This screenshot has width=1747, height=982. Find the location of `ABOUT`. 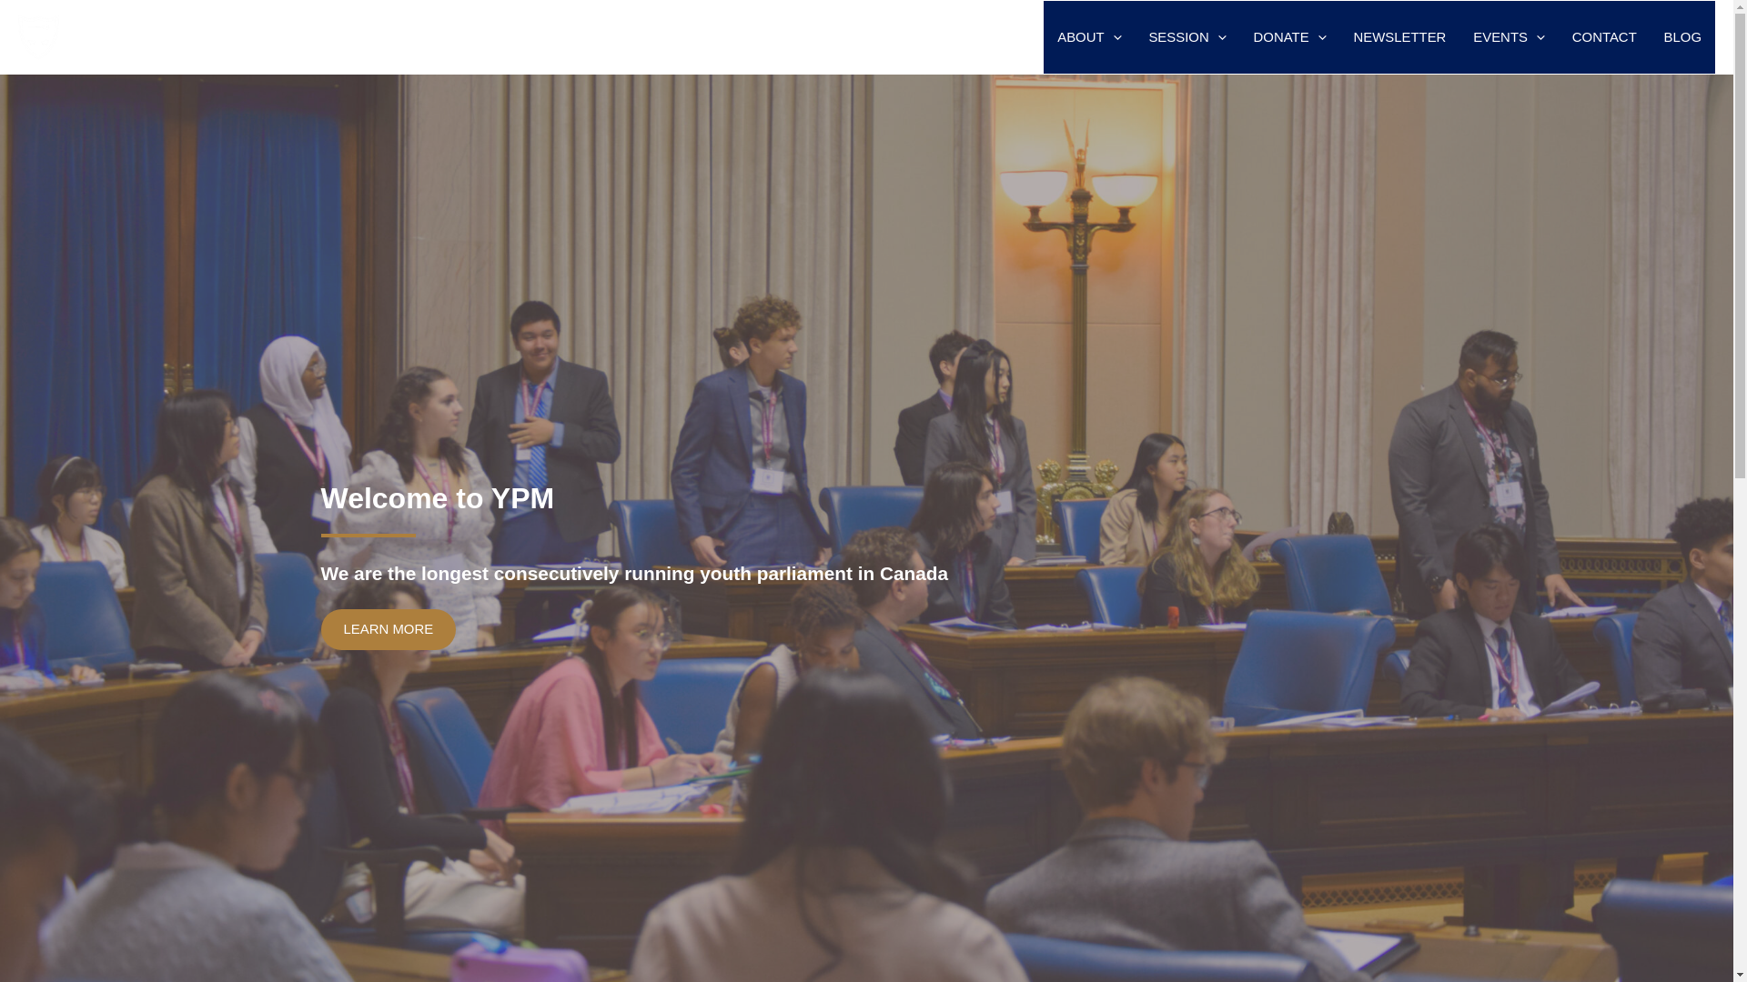

ABOUT is located at coordinates (1088, 37).